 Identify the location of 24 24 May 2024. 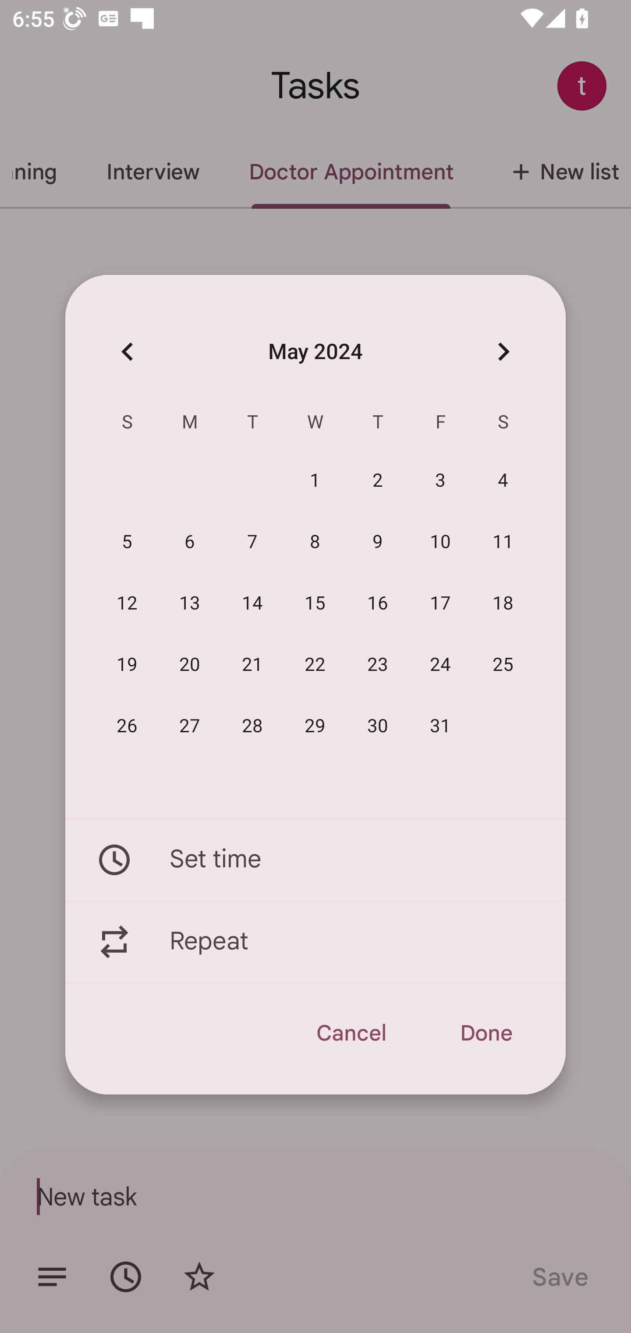
(441, 665).